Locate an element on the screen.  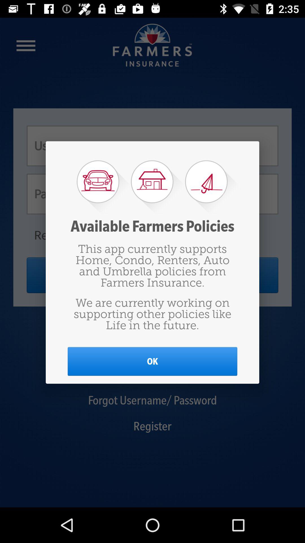
jump until the ok icon is located at coordinates (152, 361).